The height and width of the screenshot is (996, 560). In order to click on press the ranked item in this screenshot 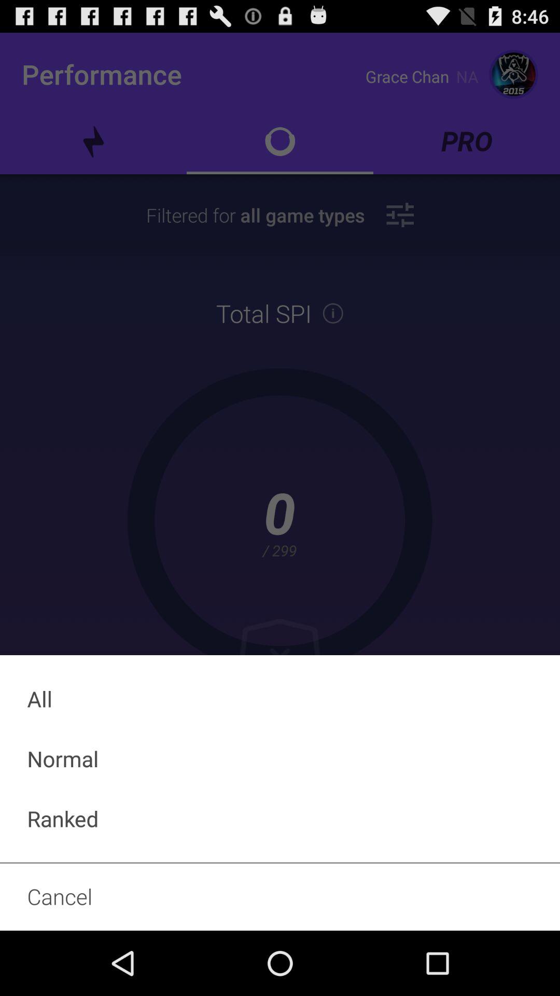, I will do `click(280, 819)`.